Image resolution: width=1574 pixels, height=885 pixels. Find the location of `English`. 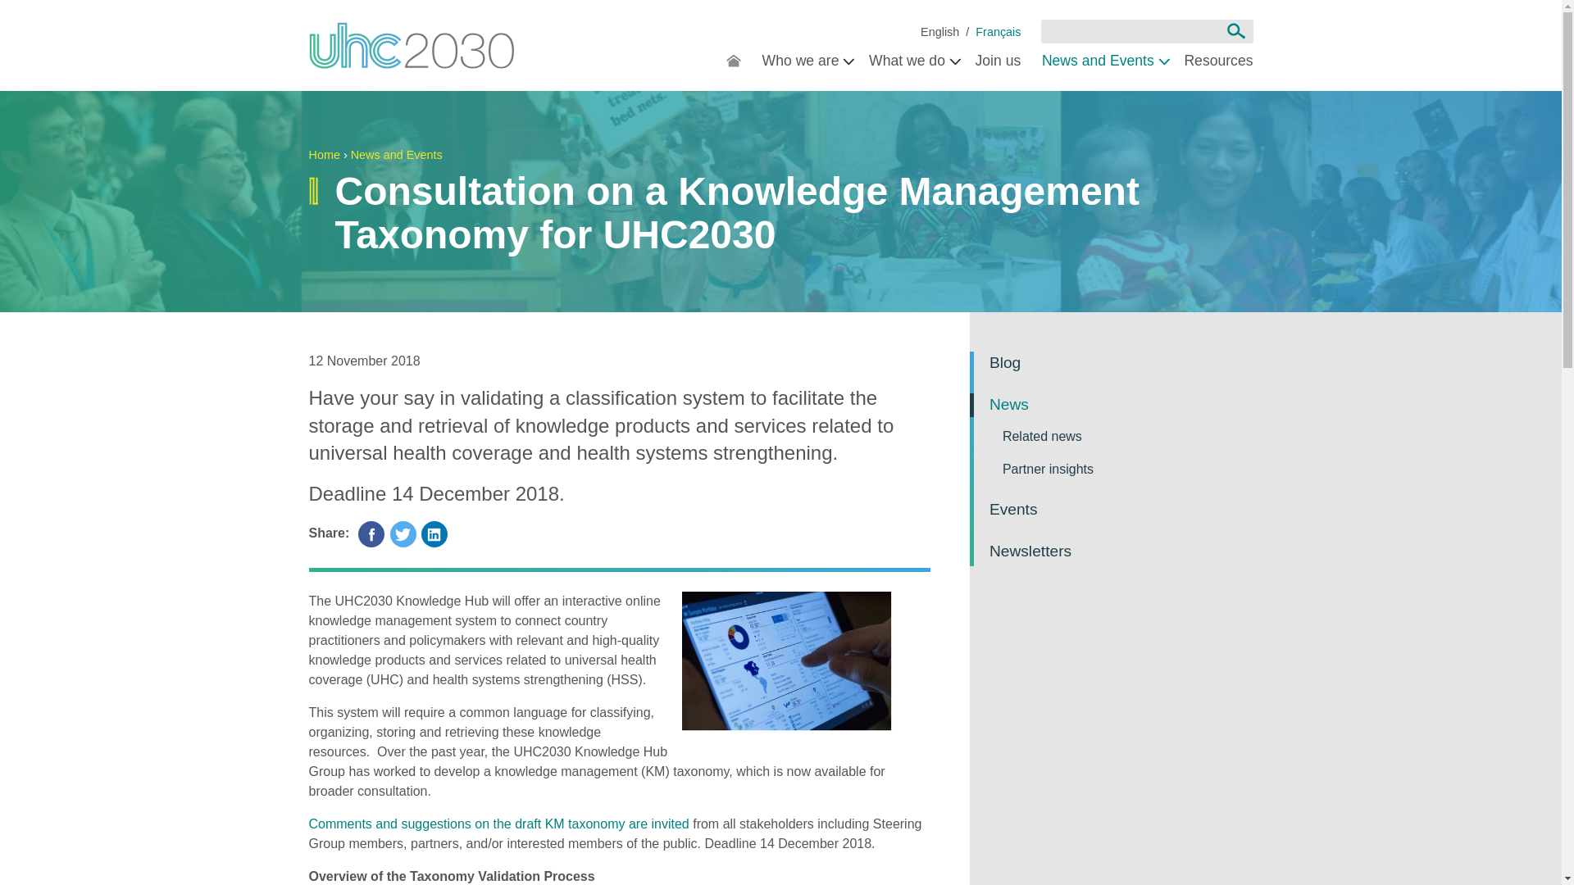

English is located at coordinates (939, 33).